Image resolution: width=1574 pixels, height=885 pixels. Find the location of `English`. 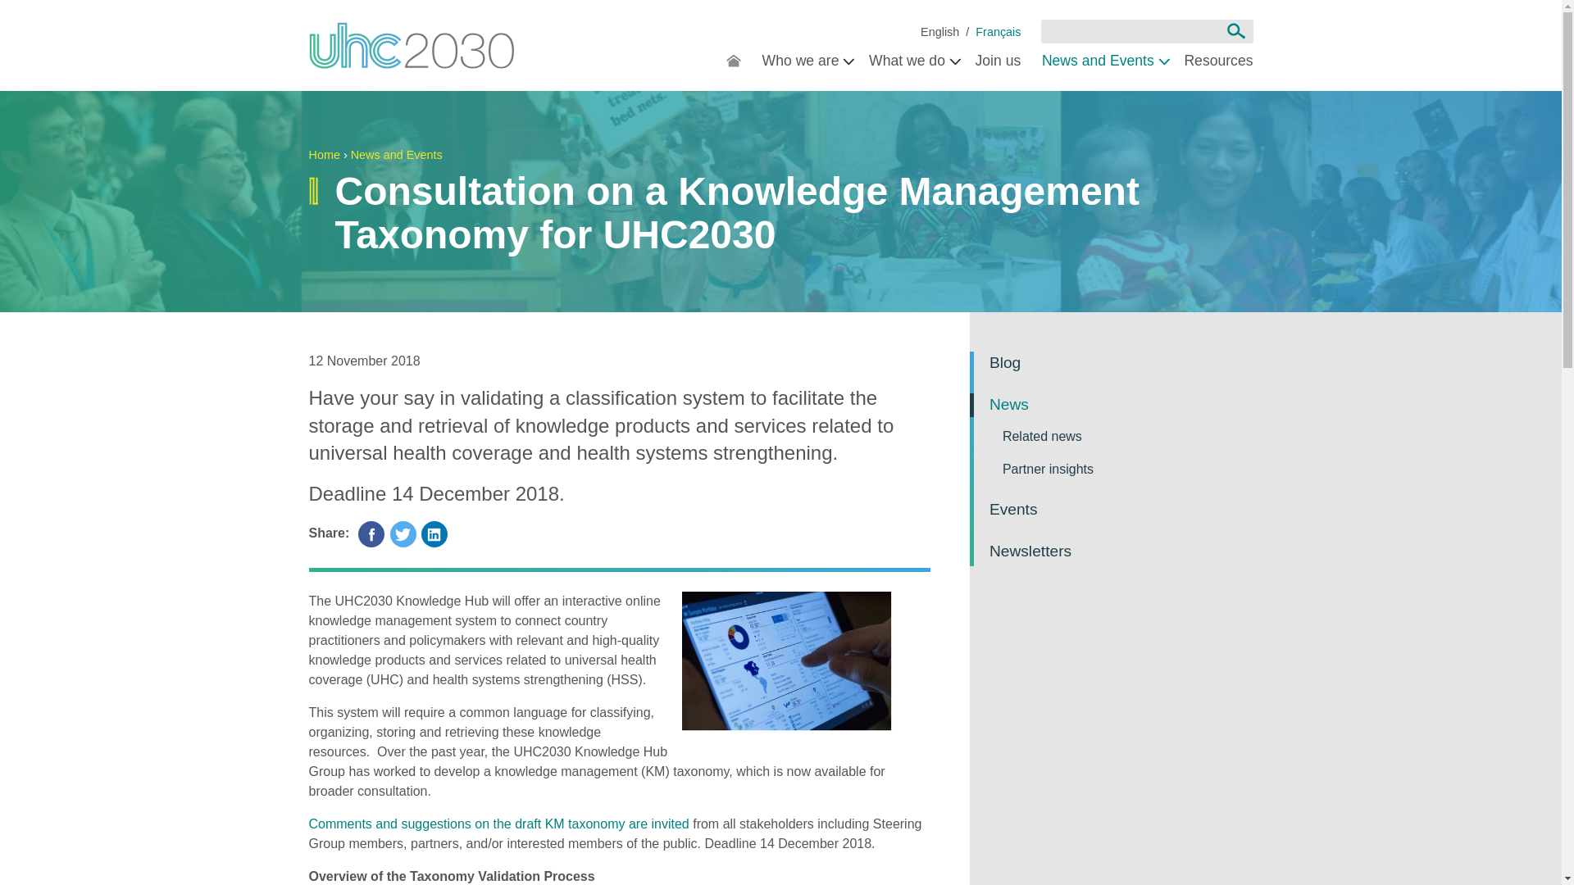

English is located at coordinates (939, 33).